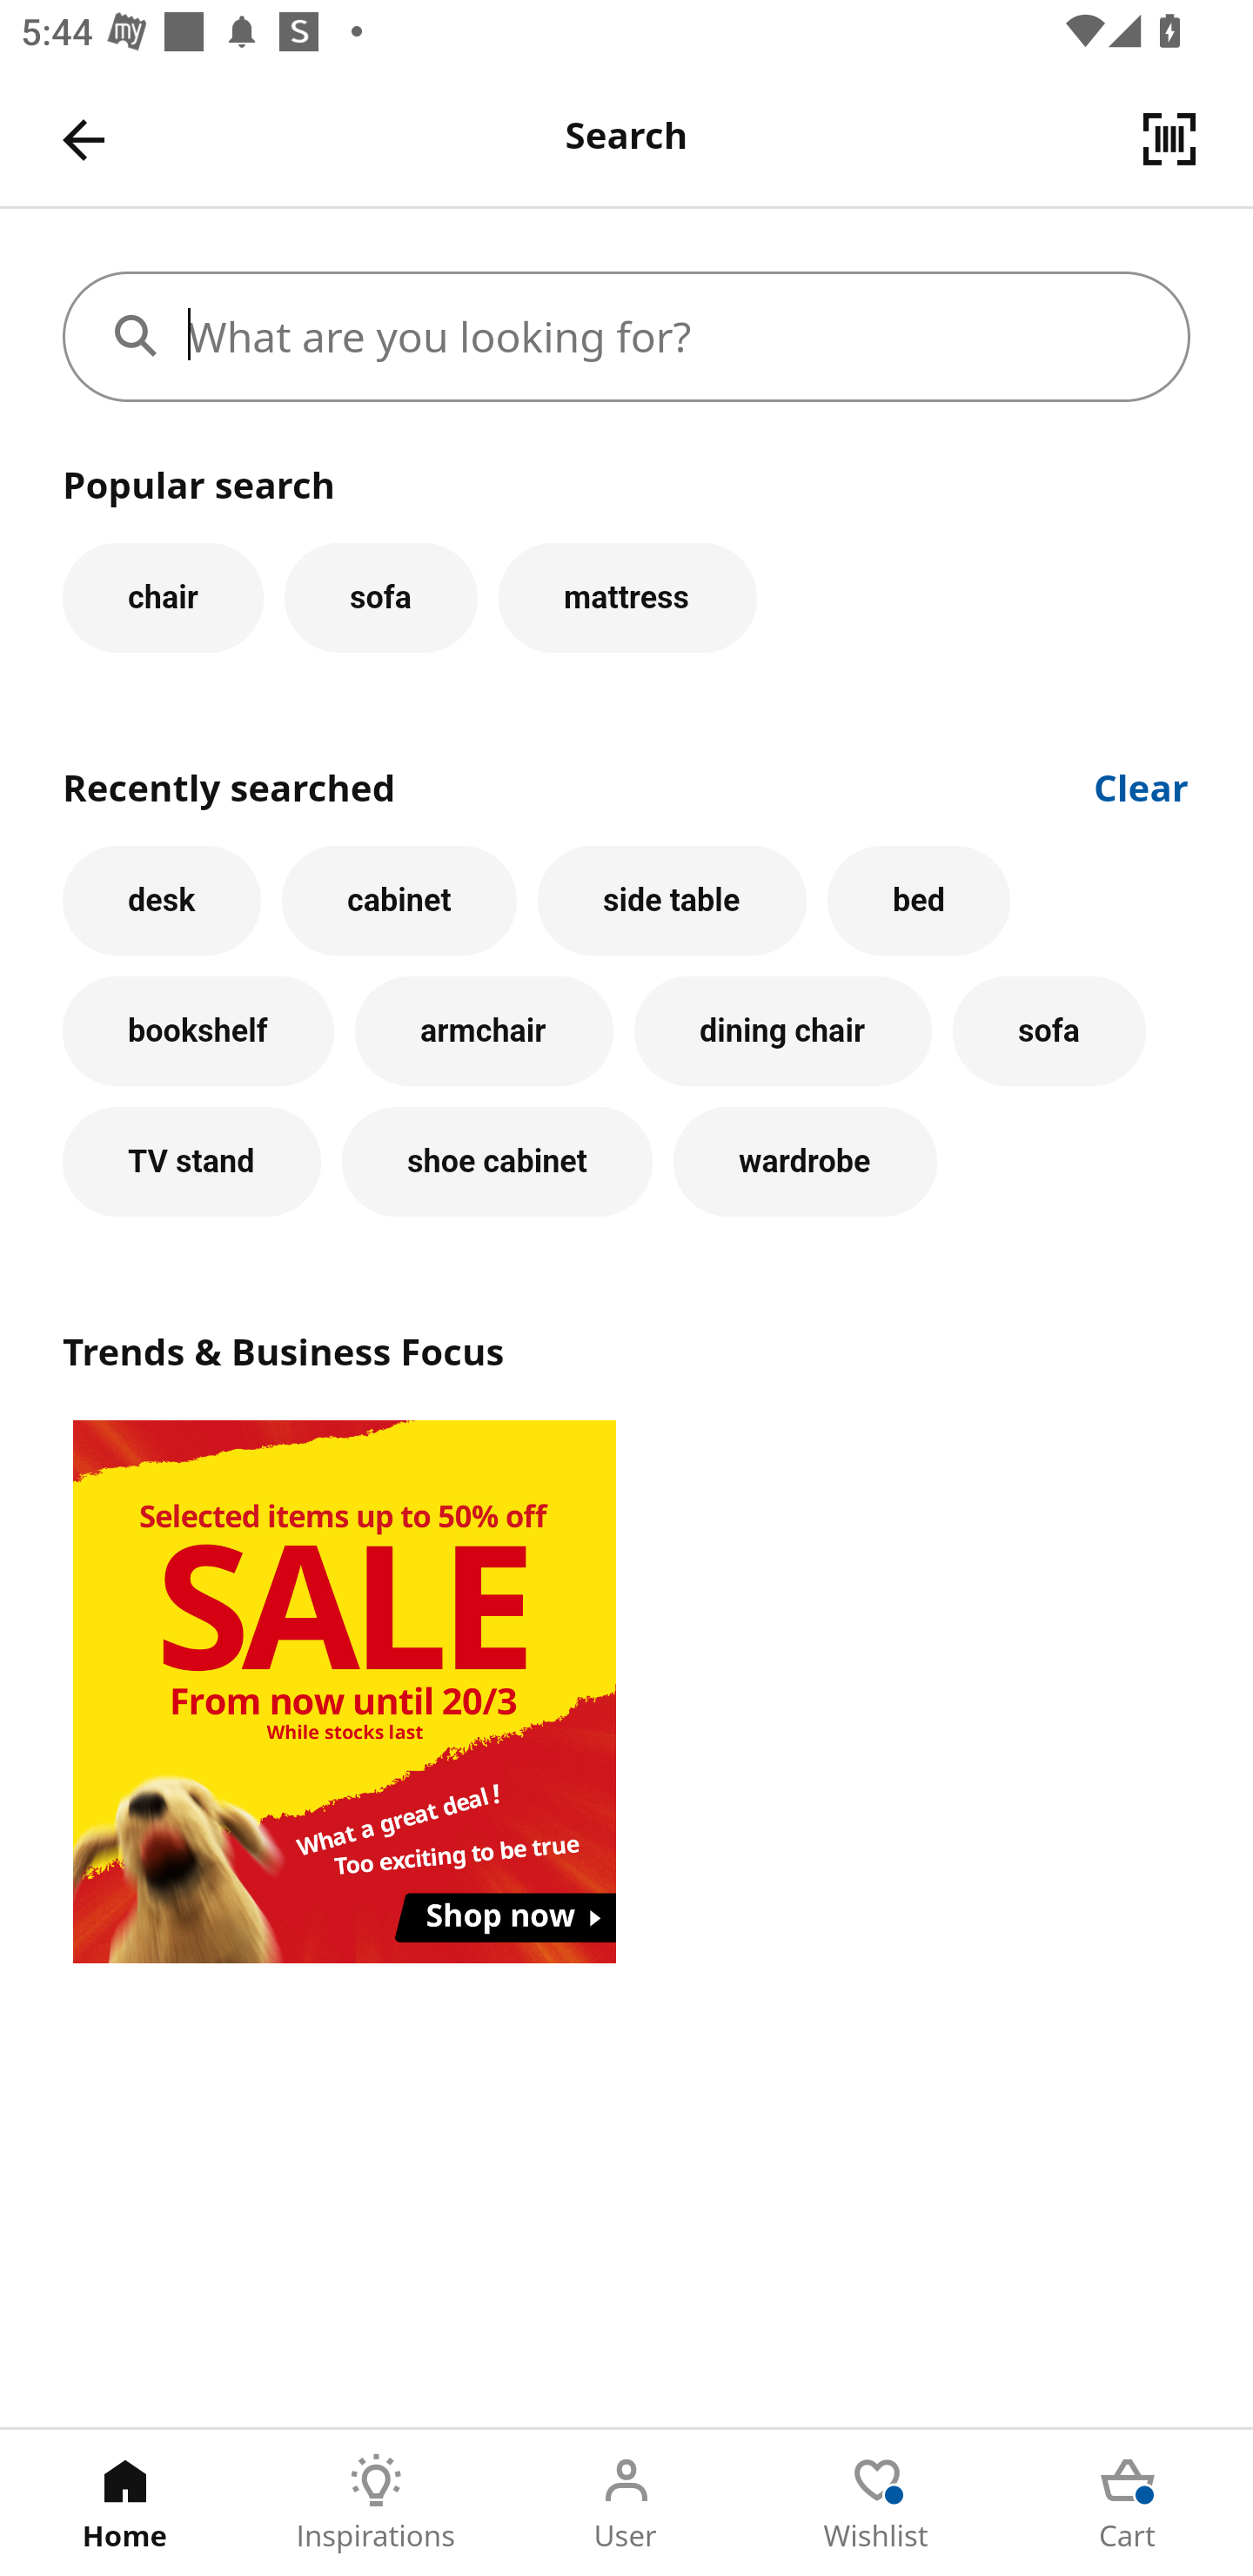 Image resolution: width=1253 pixels, height=2576 pixels. Describe the element at coordinates (672, 900) in the screenshot. I see `side table` at that location.